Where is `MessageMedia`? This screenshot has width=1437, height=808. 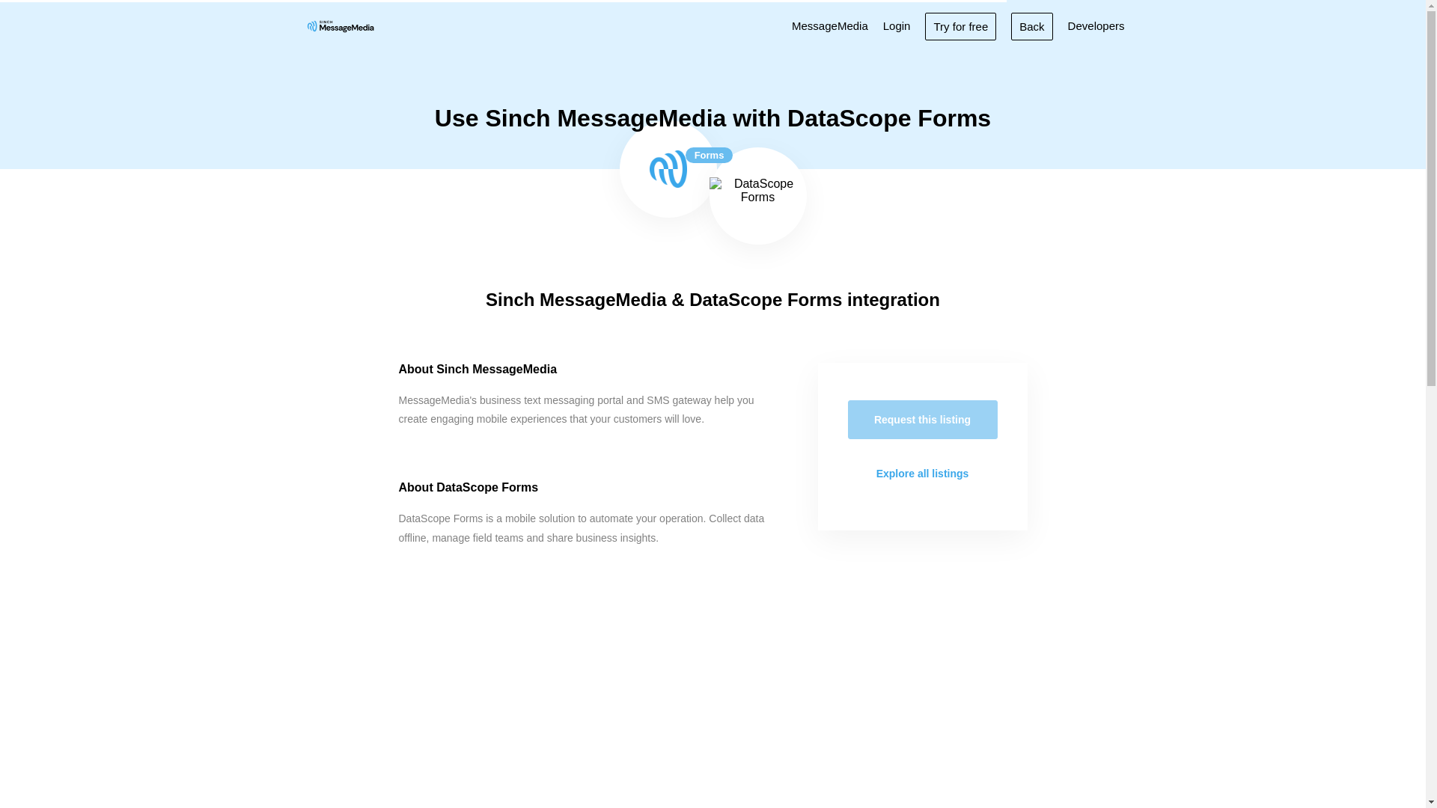
MessageMedia is located at coordinates (829, 25).